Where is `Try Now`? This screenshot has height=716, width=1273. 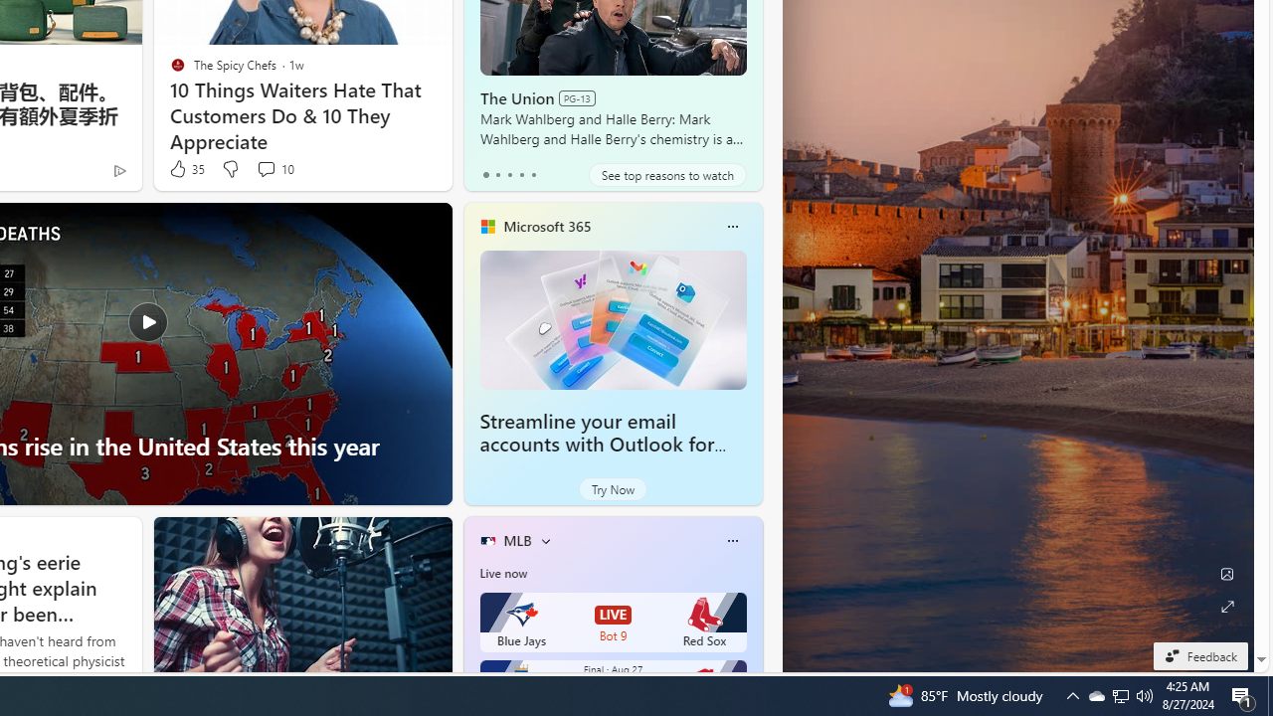 Try Now is located at coordinates (613, 489).